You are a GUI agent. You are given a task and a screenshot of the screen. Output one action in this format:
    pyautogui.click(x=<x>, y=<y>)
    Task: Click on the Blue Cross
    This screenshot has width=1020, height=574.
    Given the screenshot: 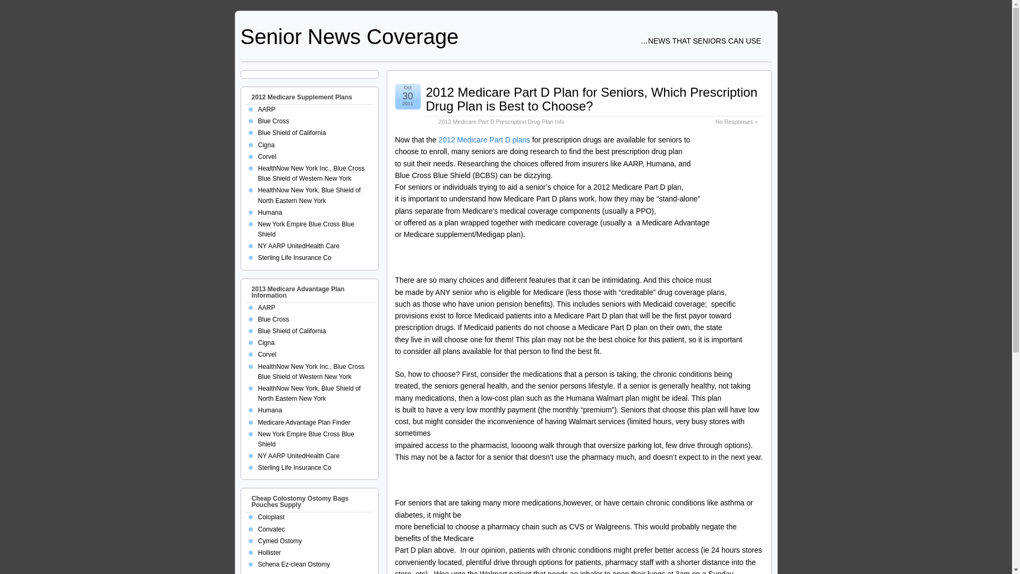 What is the action you would take?
    pyautogui.click(x=274, y=121)
    